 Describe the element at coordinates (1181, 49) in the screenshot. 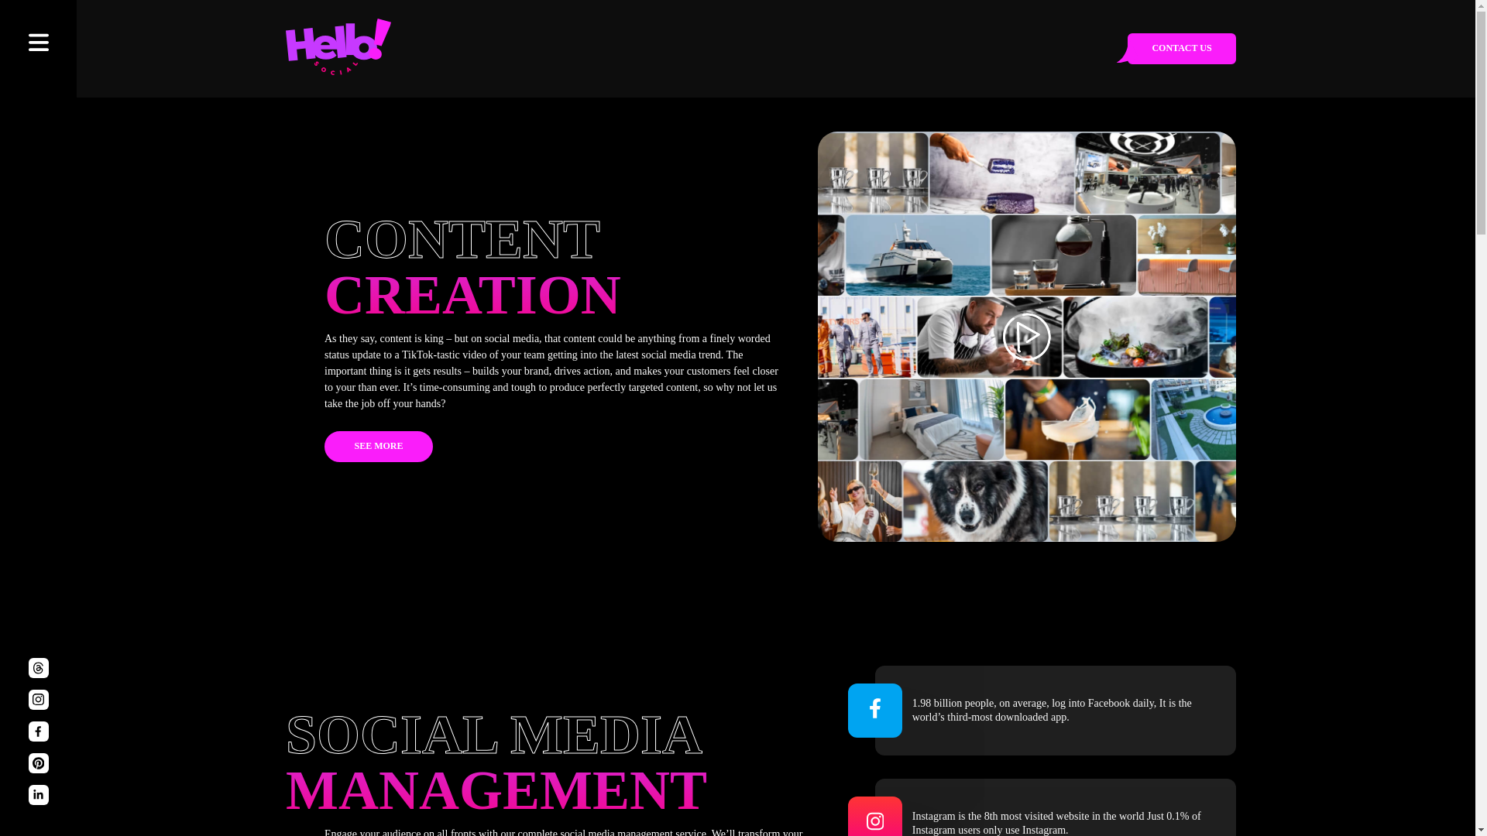

I see `CONTACT US` at that location.